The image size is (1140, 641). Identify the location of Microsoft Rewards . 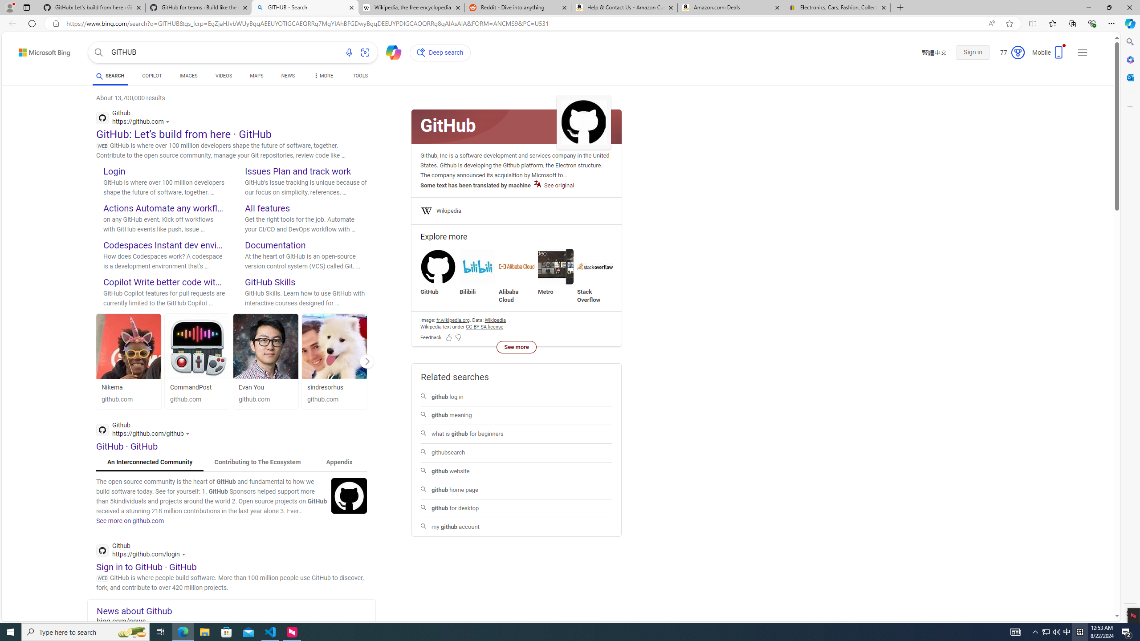
(1009, 53).